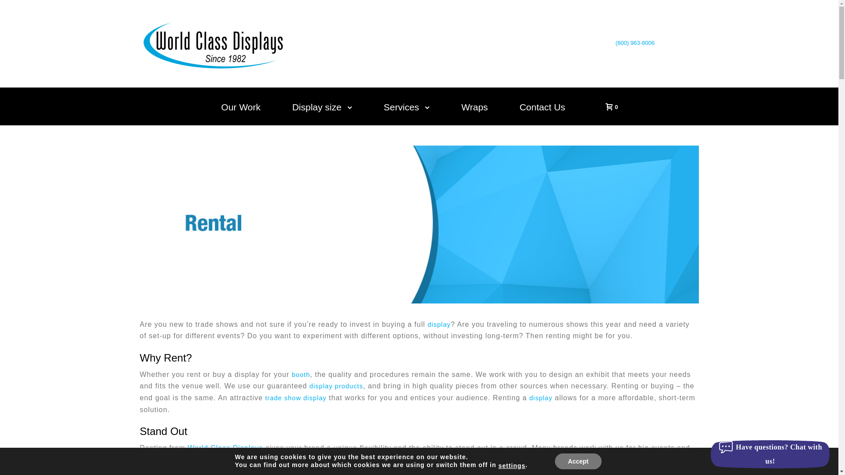 The height and width of the screenshot is (475, 845). What do you see at coordinates (542, 107) in the screenshot?
I see `Contact Us` at bounding box center [542, 107].